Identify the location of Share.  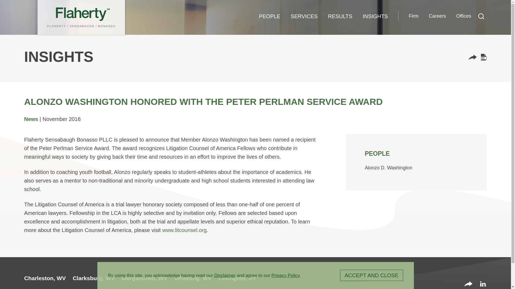
(468, 284).